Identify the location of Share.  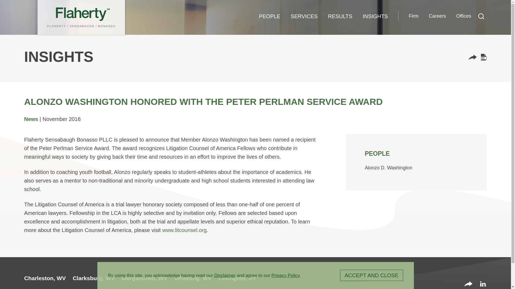
(468, 284).